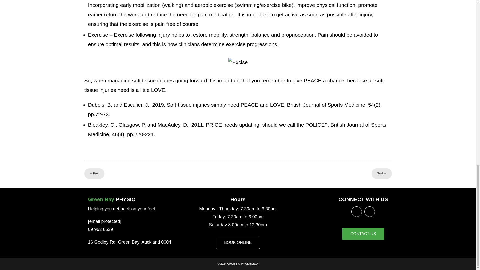  I want to click on Follow us on Instagram, so click(370, 212).